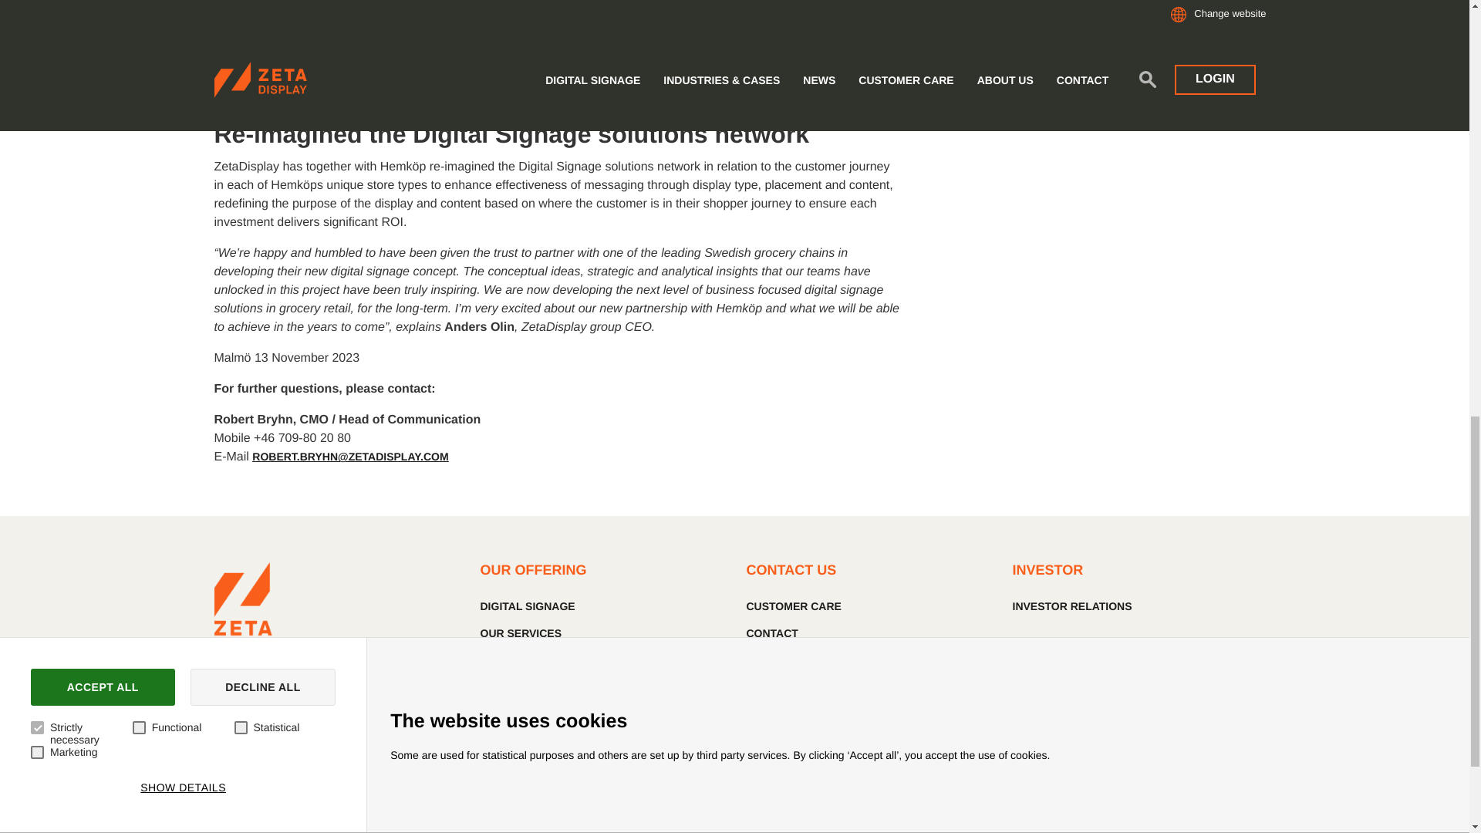 The height and width of the screenshot is (833, 1481). I want to click on .hubspot.com, so click(1354, 8).